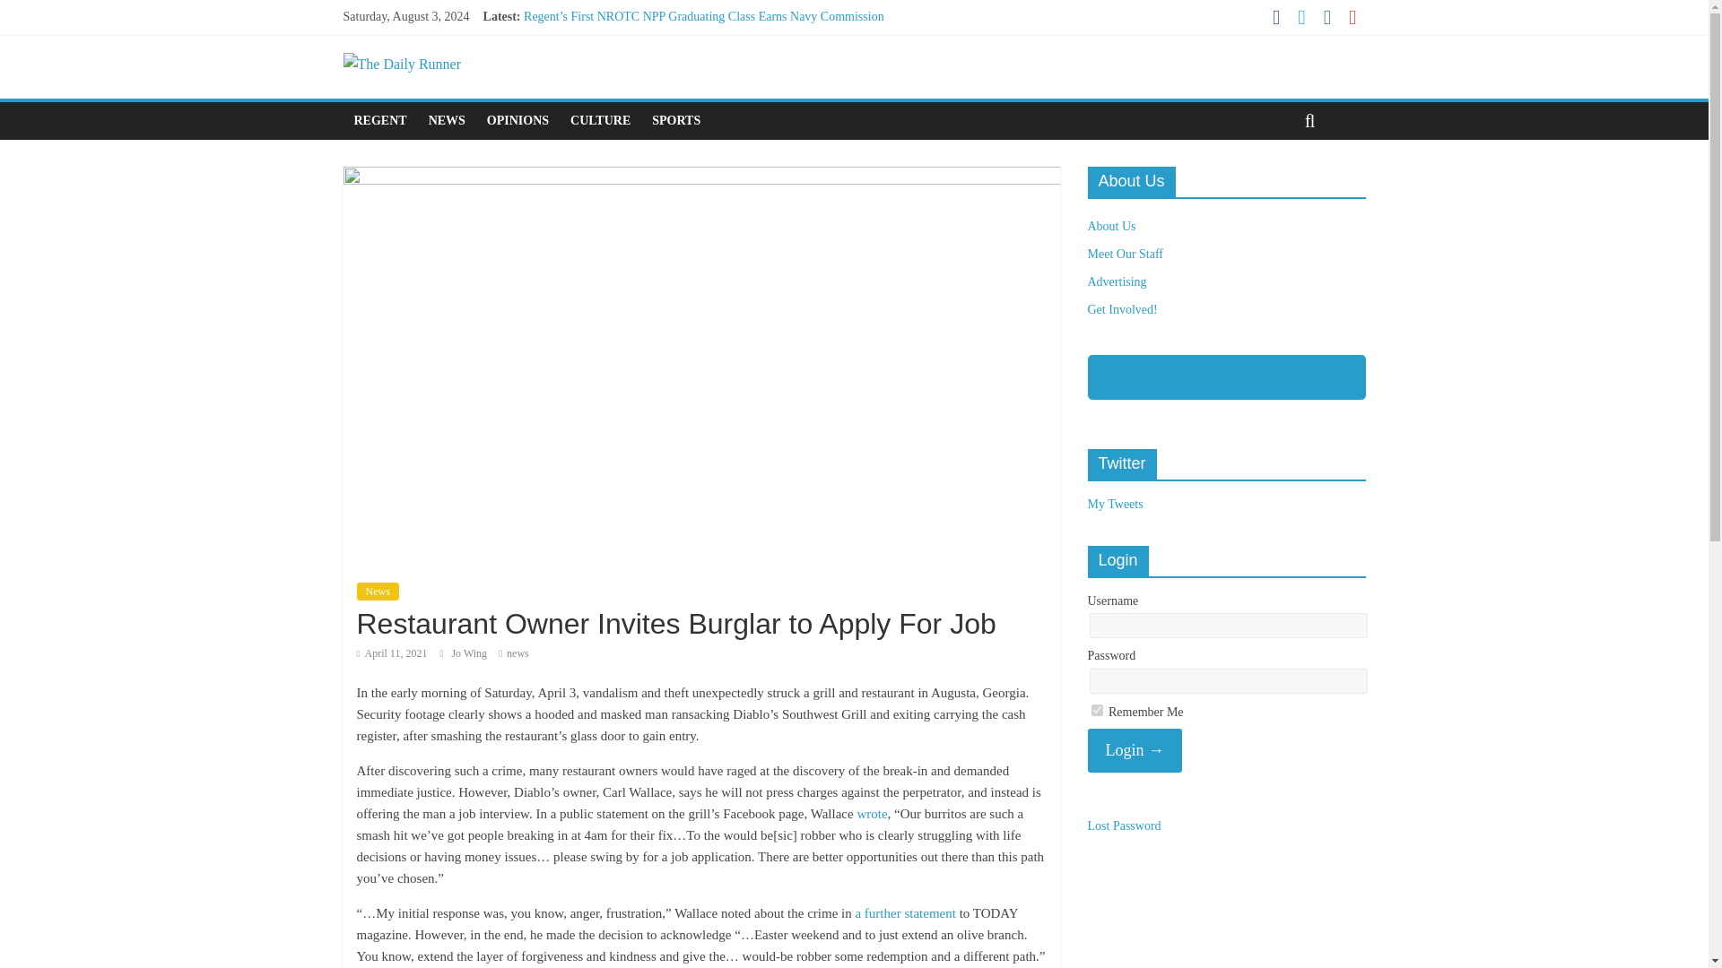 The width and height of the screenshot is (1722, 968). I want to click on wrote, so click(871, 813).